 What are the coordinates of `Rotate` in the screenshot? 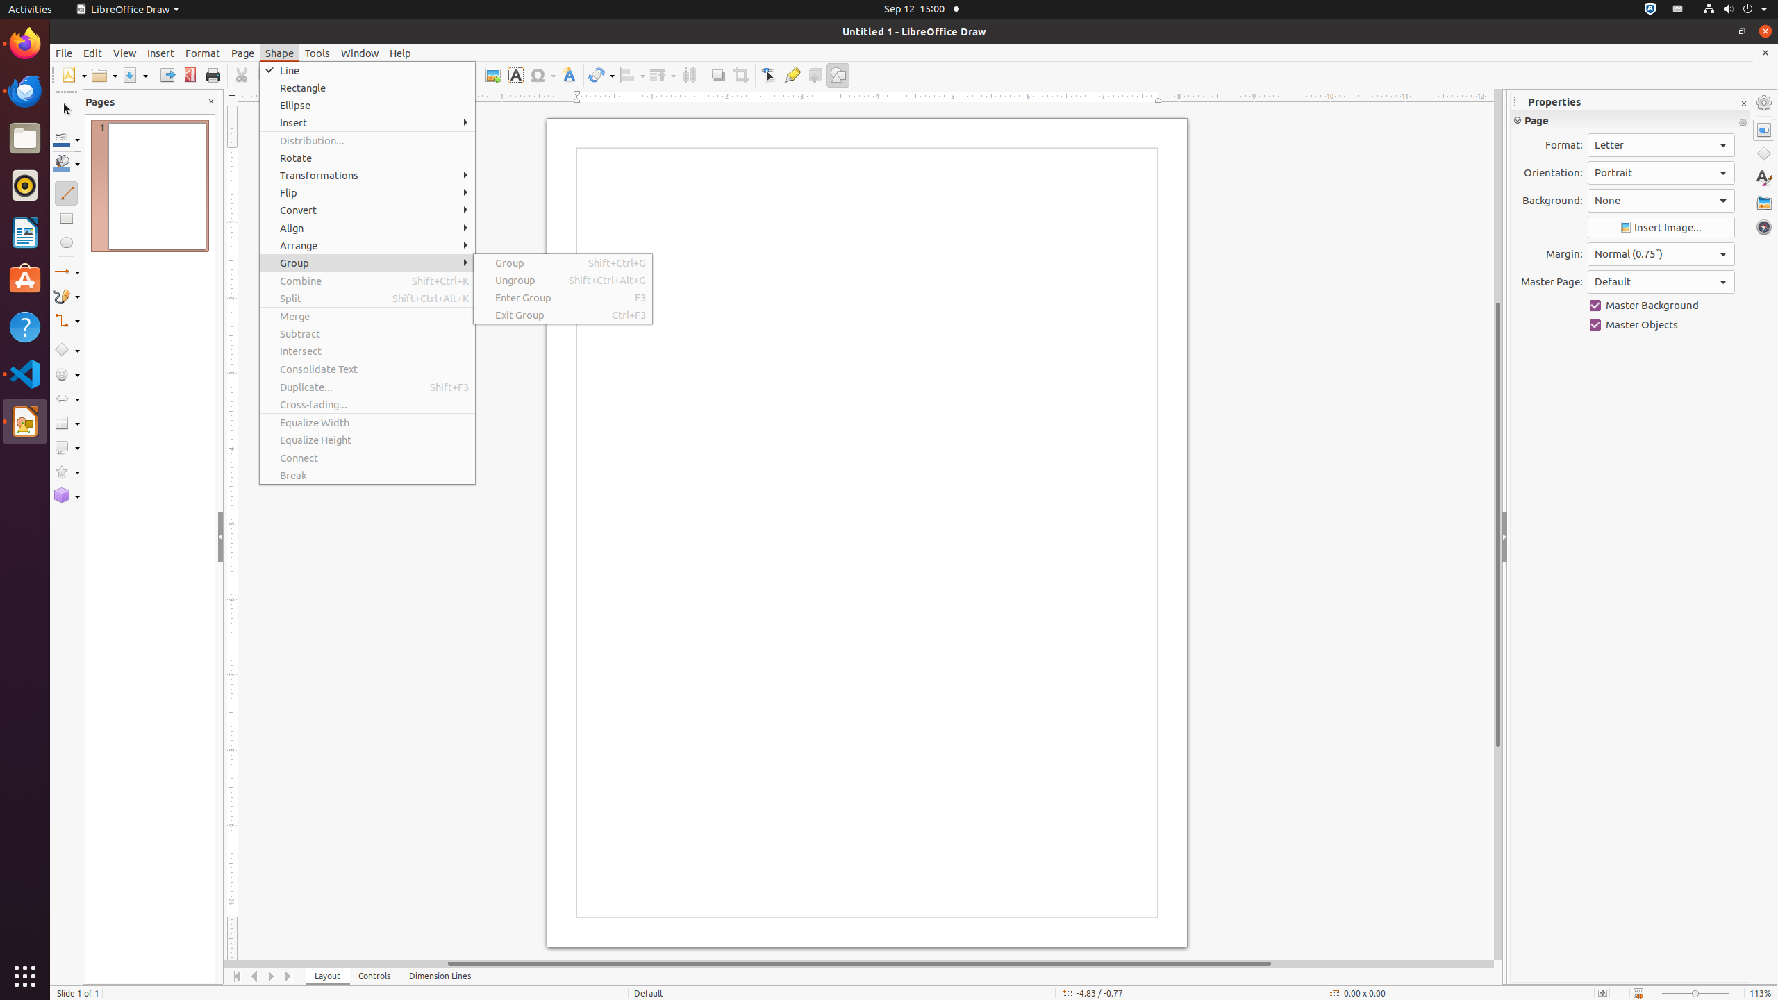 It's located at (367, 158).